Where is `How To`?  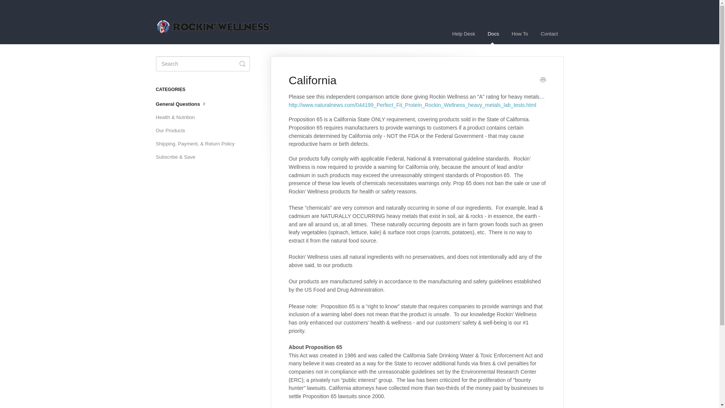 How To is located at coordinates (520, 34).